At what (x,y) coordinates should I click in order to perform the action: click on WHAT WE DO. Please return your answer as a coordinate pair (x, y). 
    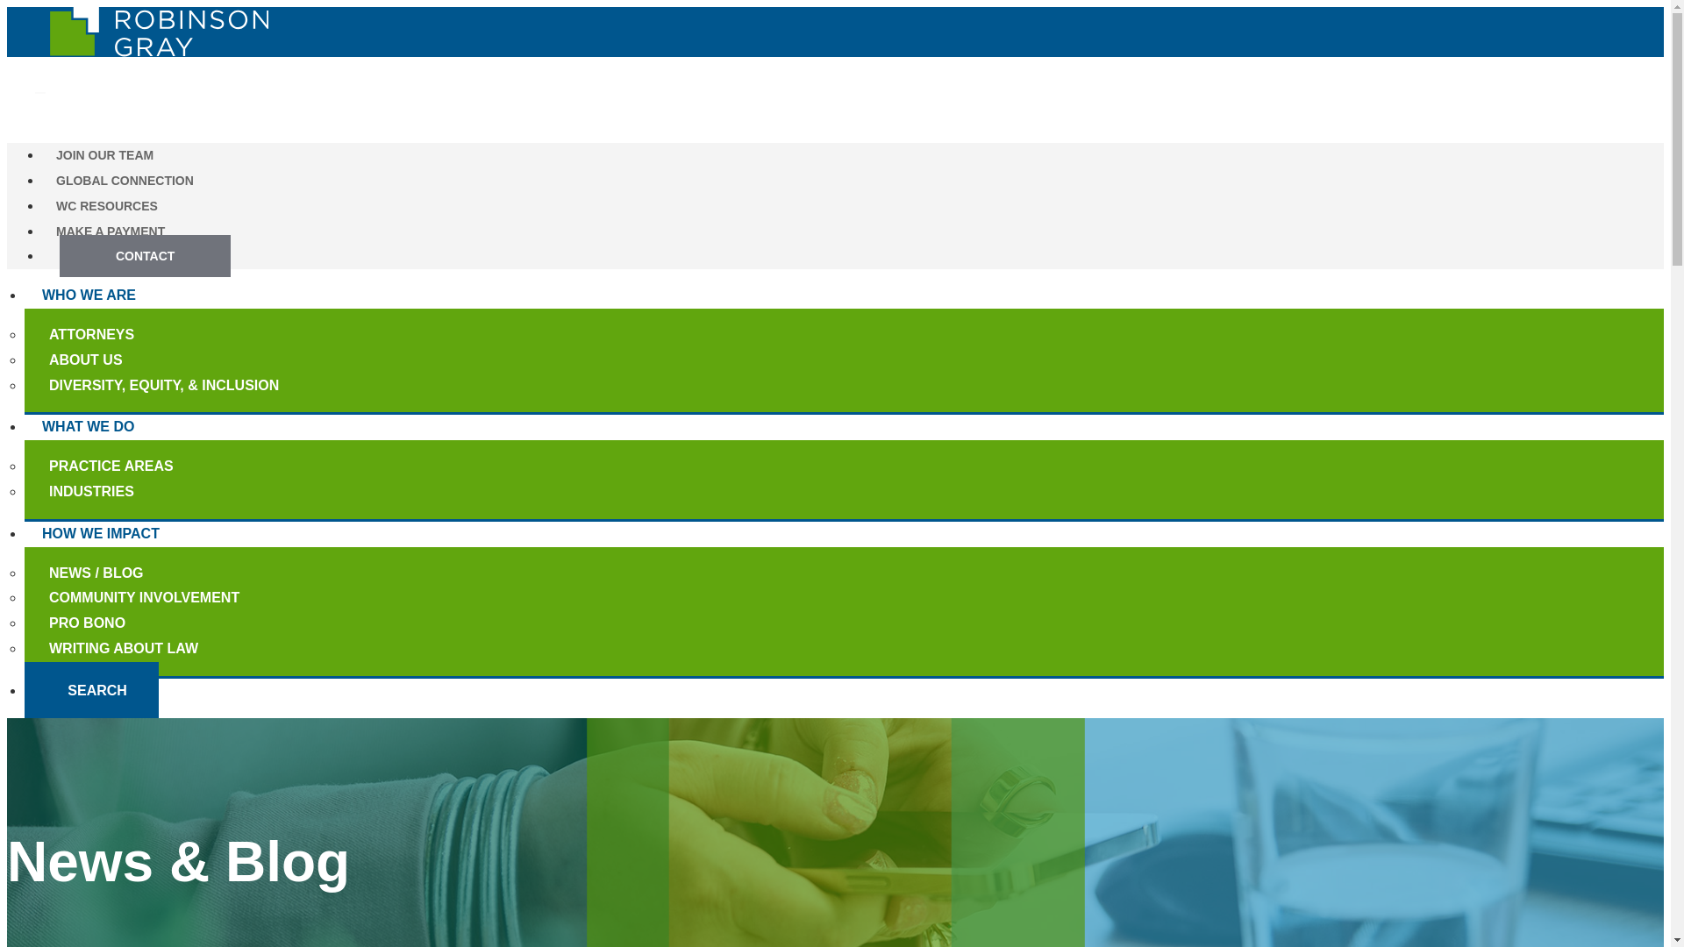
    Looking at the image, I should click on (88, 426).